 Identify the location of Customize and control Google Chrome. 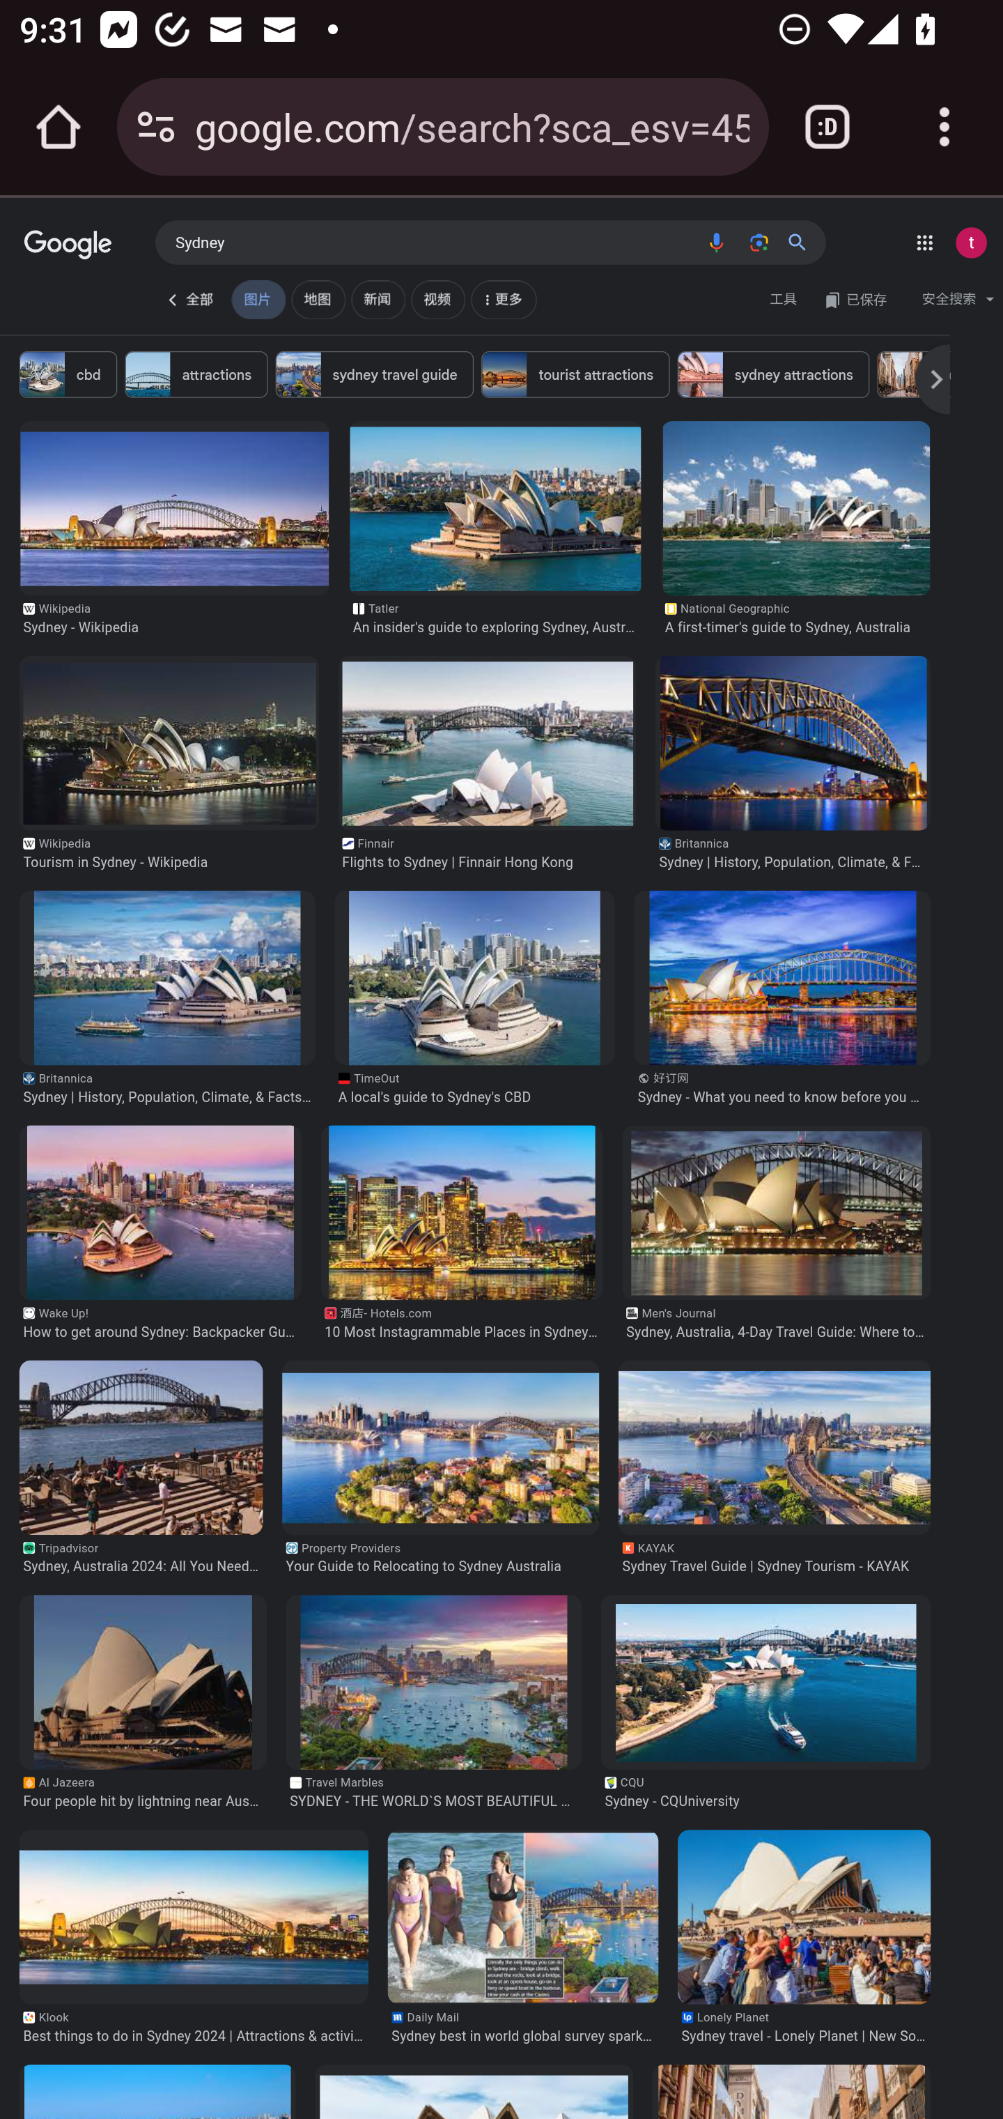
(944, 127).